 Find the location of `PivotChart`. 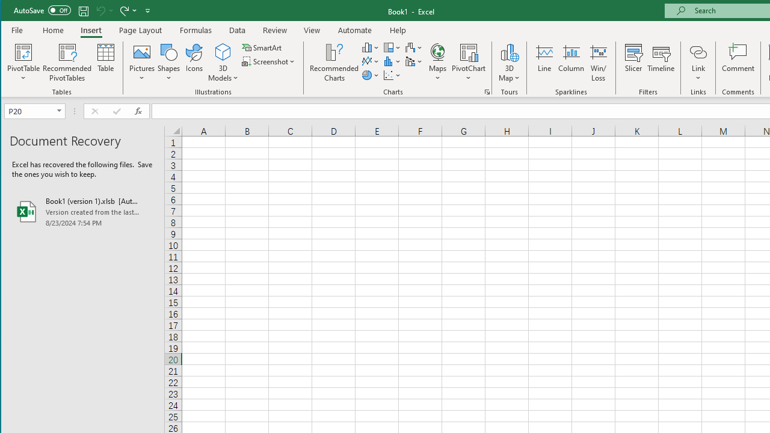

PivotChart is located at coordinates (469, 52).